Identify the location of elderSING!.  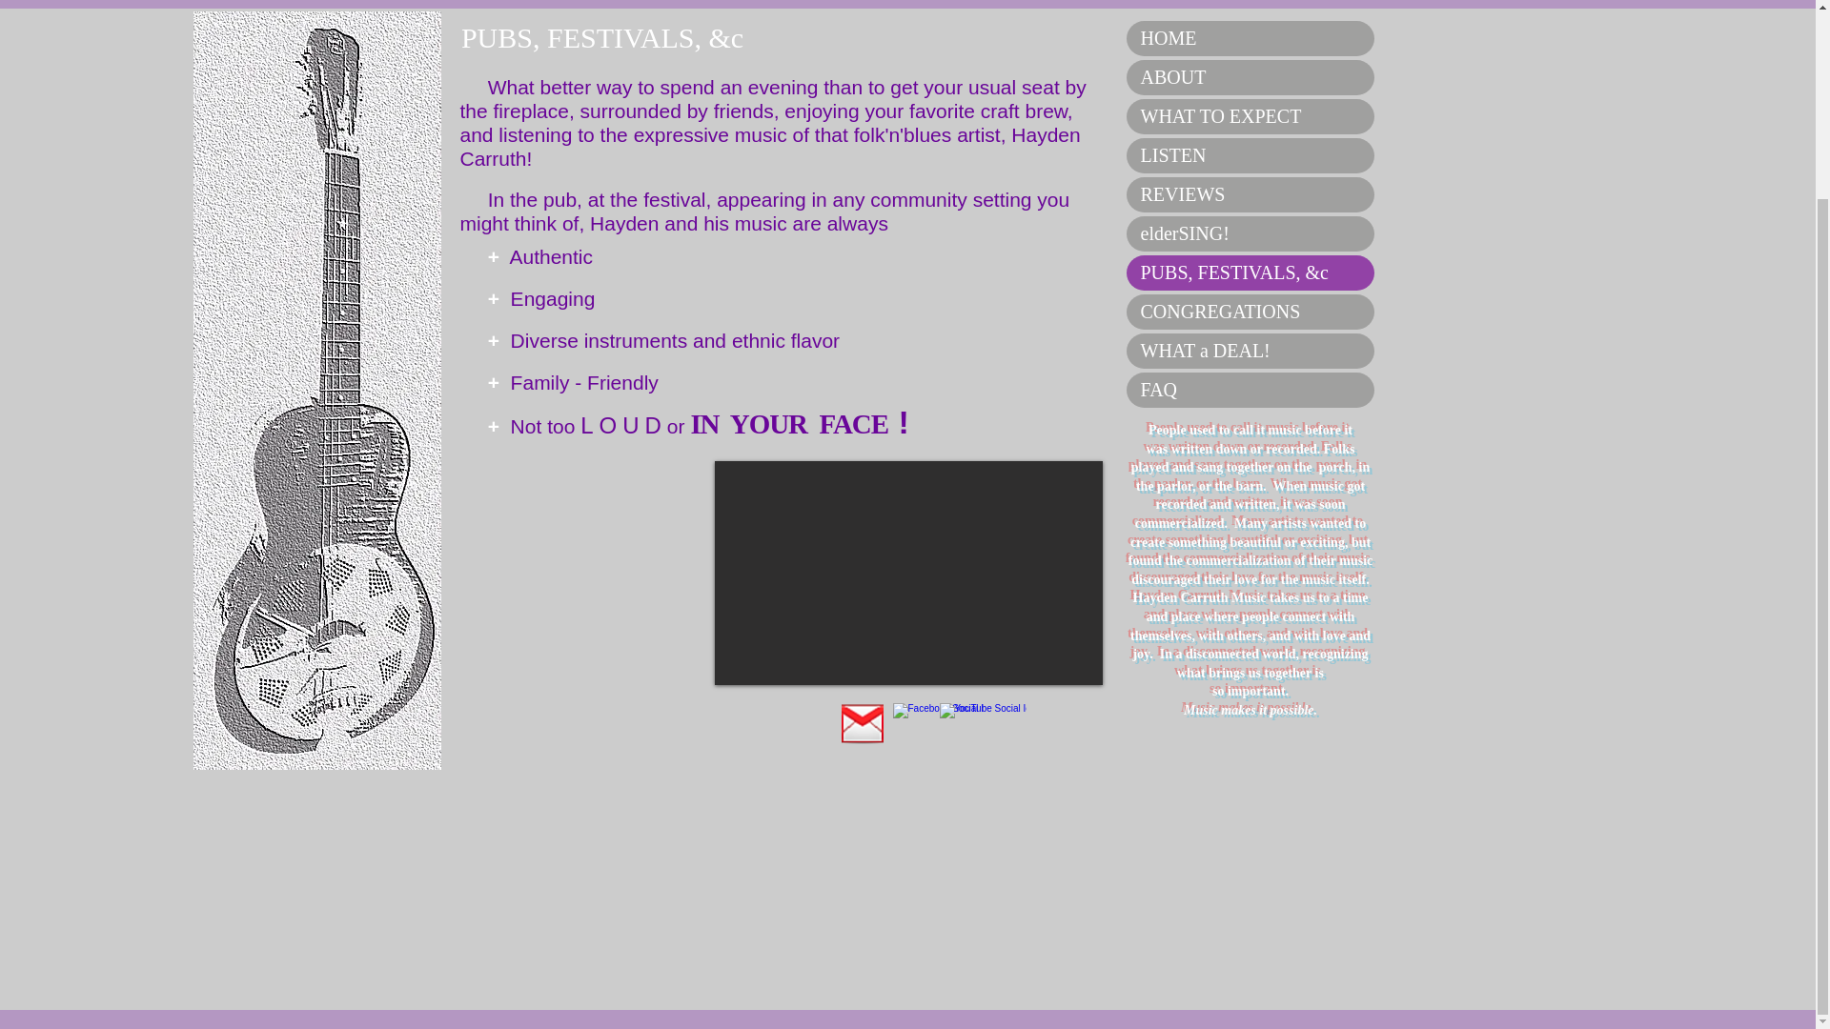
(1250, 232).